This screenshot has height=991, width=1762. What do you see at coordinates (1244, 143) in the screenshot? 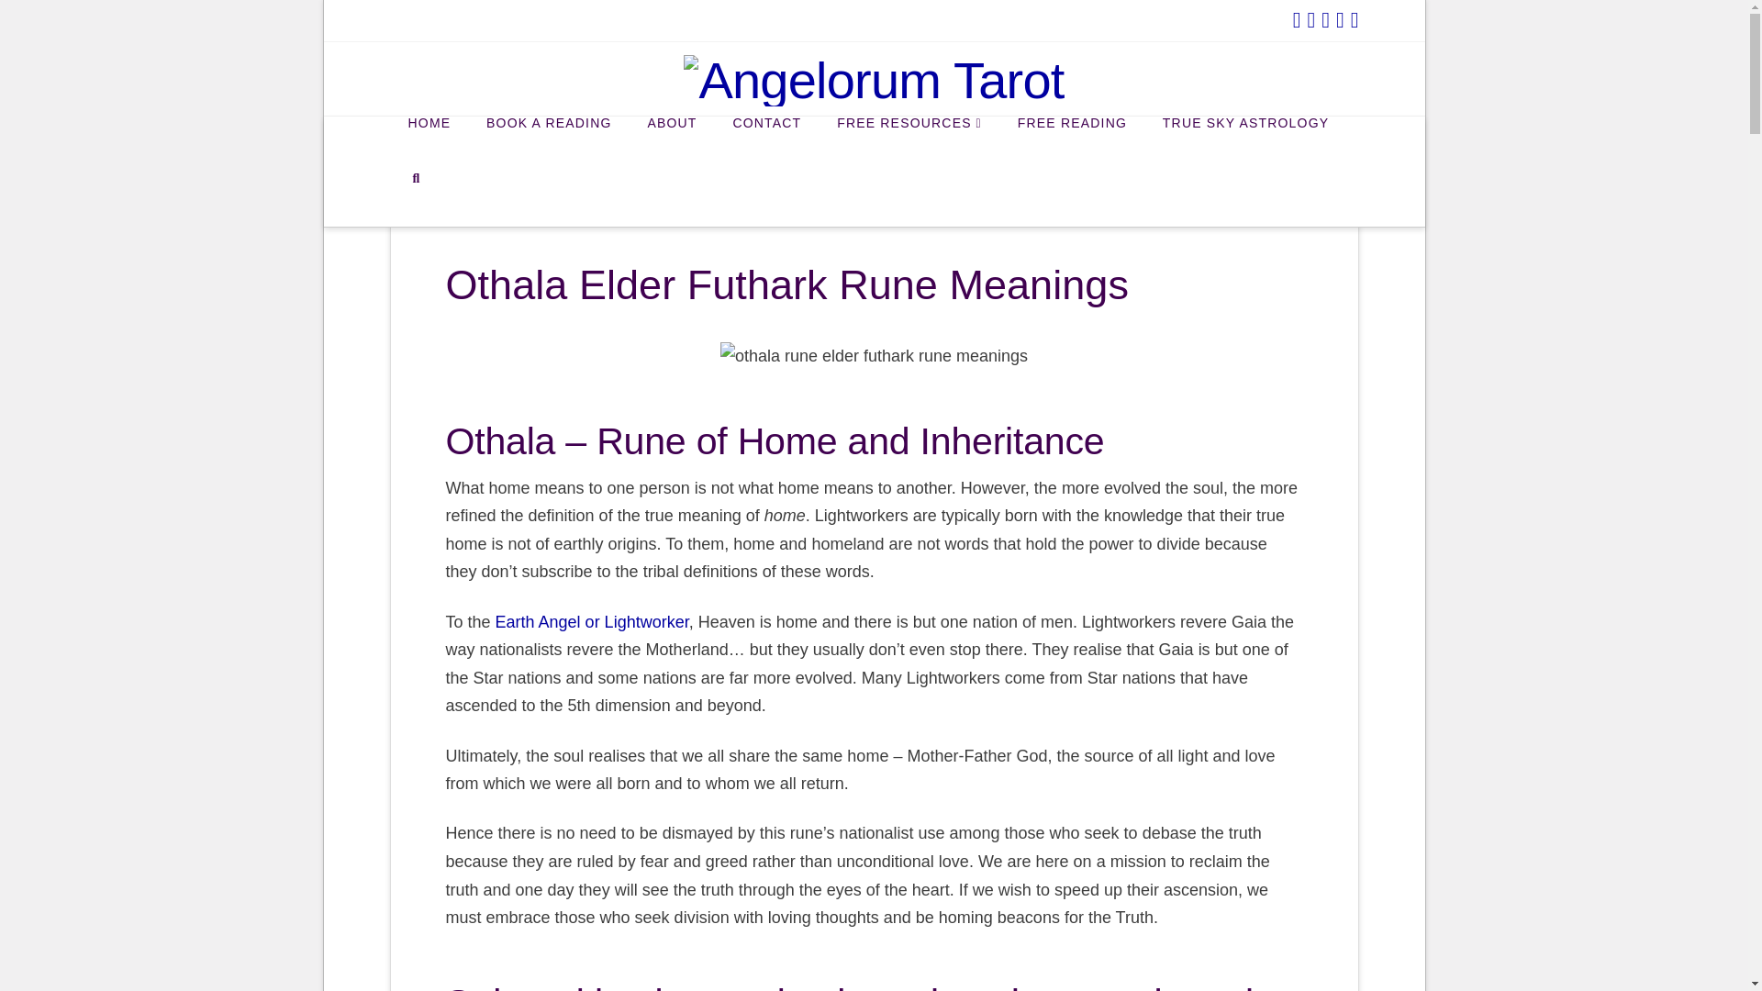
I see `TRUE SKY ASTROLOGY` at bounding box center [1244, 143].